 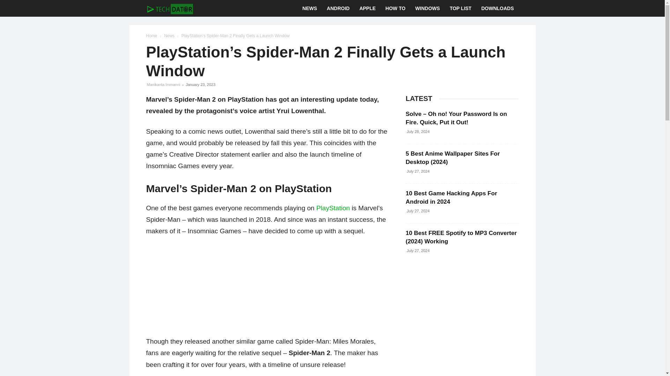 I want to click on View all posts in News, so click(x=169, y=36).